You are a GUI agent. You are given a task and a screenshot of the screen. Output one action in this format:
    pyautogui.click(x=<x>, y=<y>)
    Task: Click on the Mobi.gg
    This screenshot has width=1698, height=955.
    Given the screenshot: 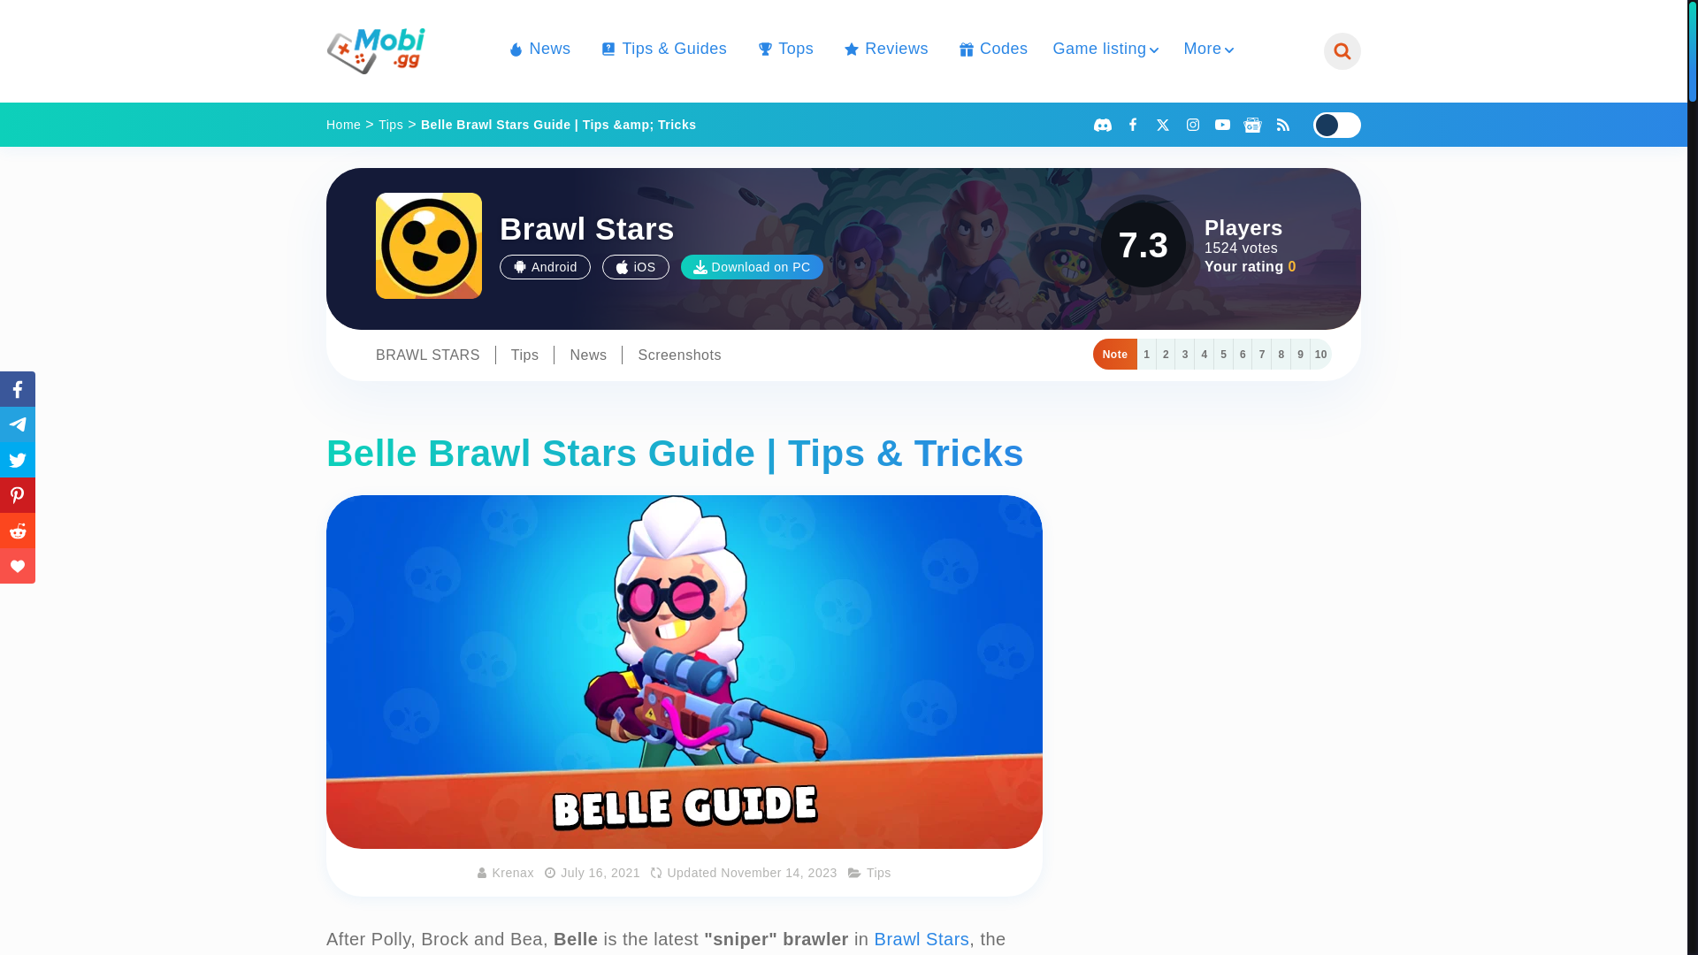 What is the action you would take?
    pyautogui.click(x=375, y=51)
    